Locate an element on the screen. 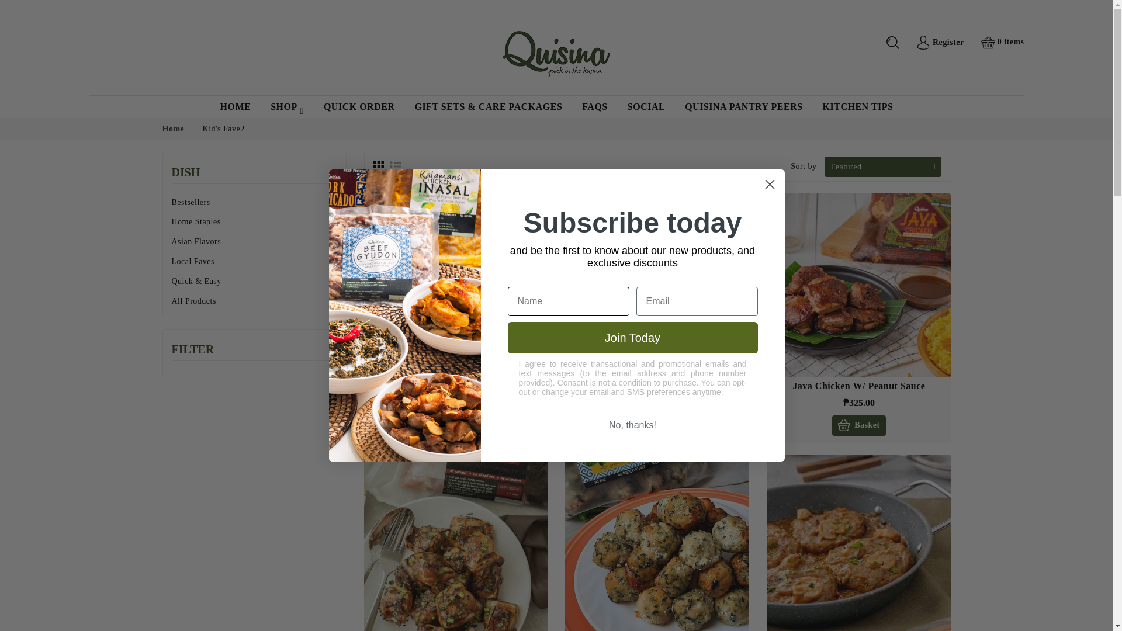  Add to cart is located at coordinates (657, 425).